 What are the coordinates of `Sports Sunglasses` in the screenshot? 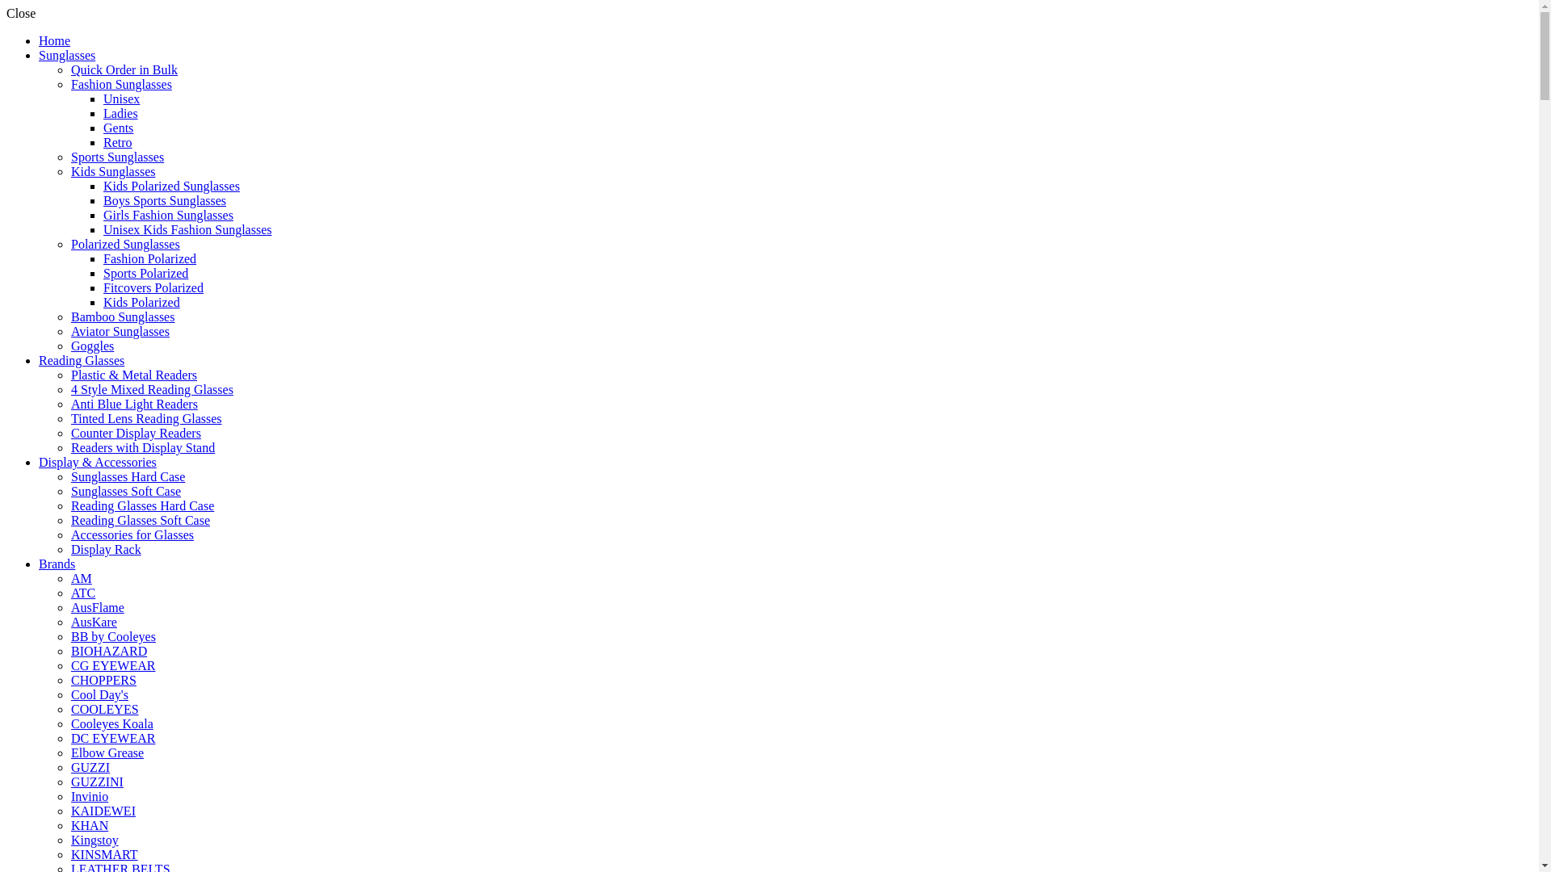 It's located at (118, 157).